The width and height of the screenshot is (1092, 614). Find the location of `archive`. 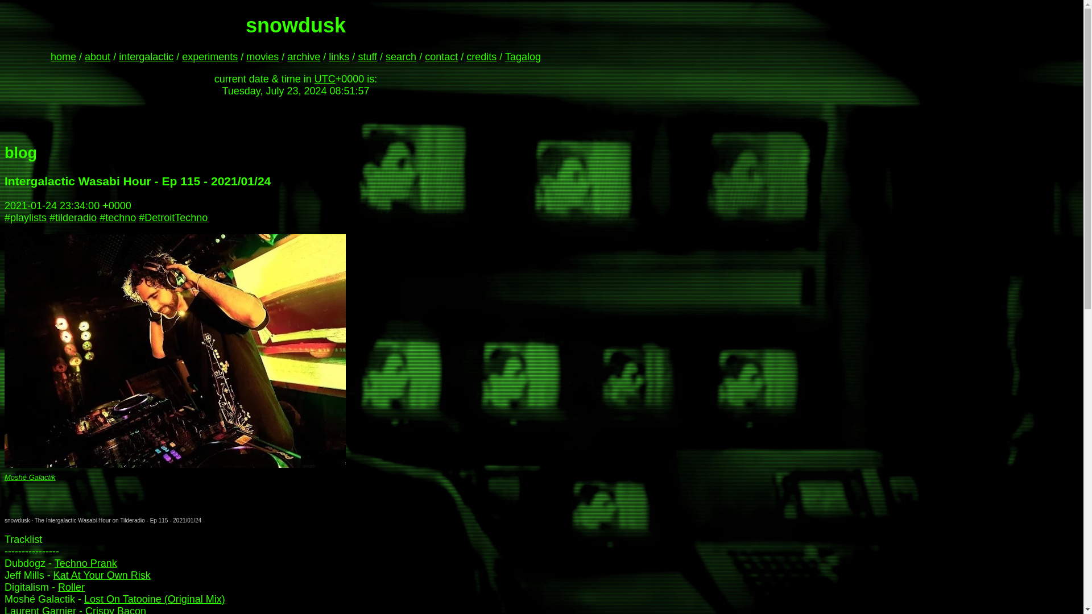

archive is located at coordinates (303, 57).